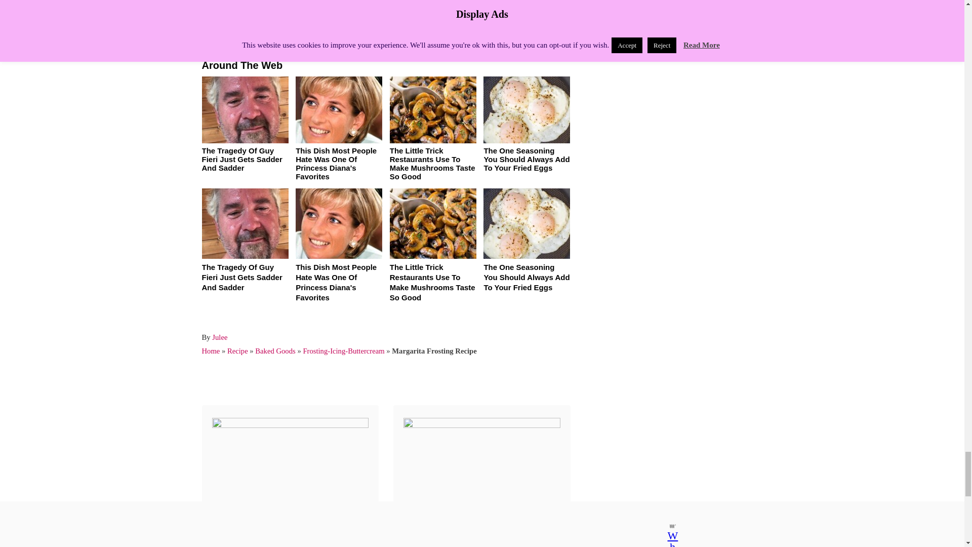  Describe the element at coordinates (526, 277) in the screenshot. I see `The One Seasoning You Should Always Add To Your Fried Eggs` at that location.